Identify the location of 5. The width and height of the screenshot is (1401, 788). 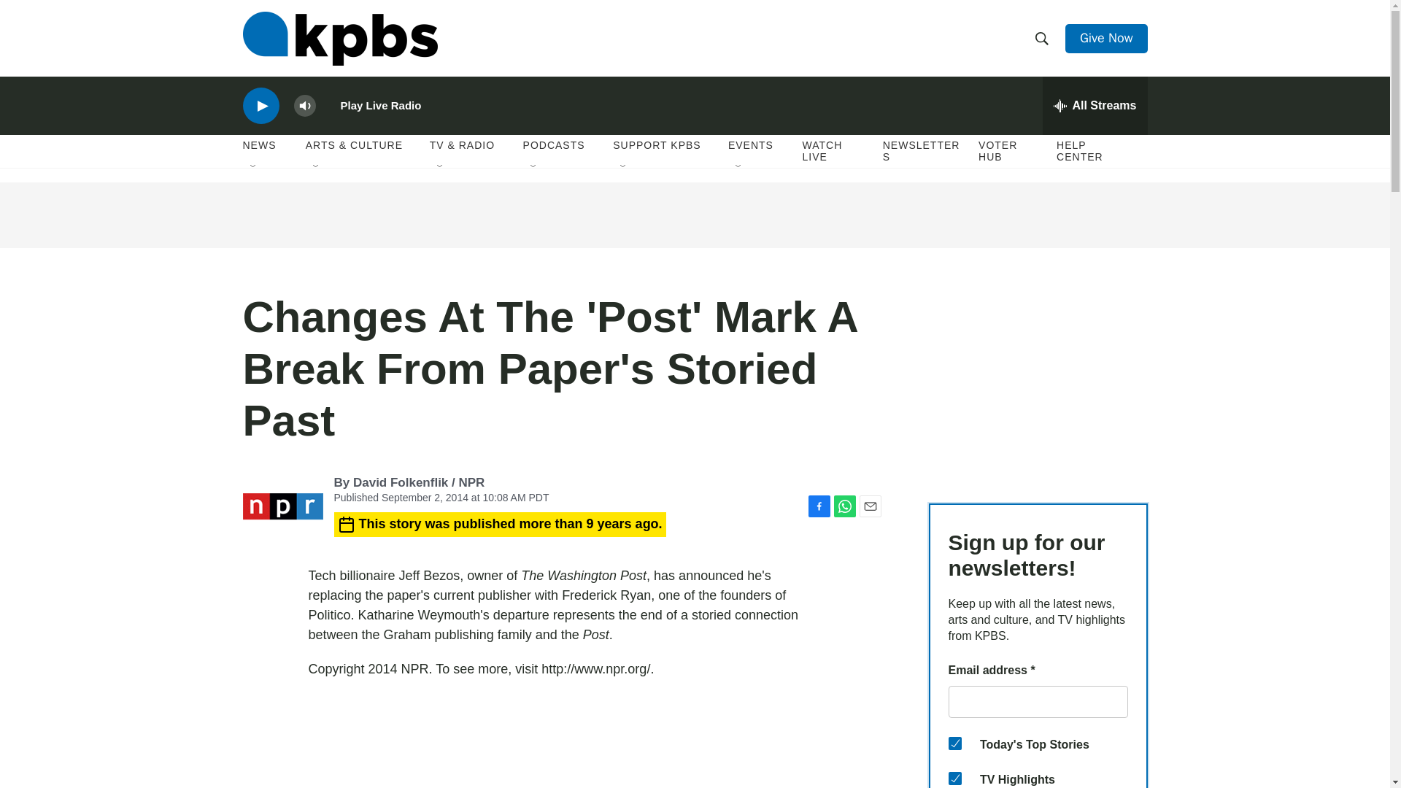
(954, 778).